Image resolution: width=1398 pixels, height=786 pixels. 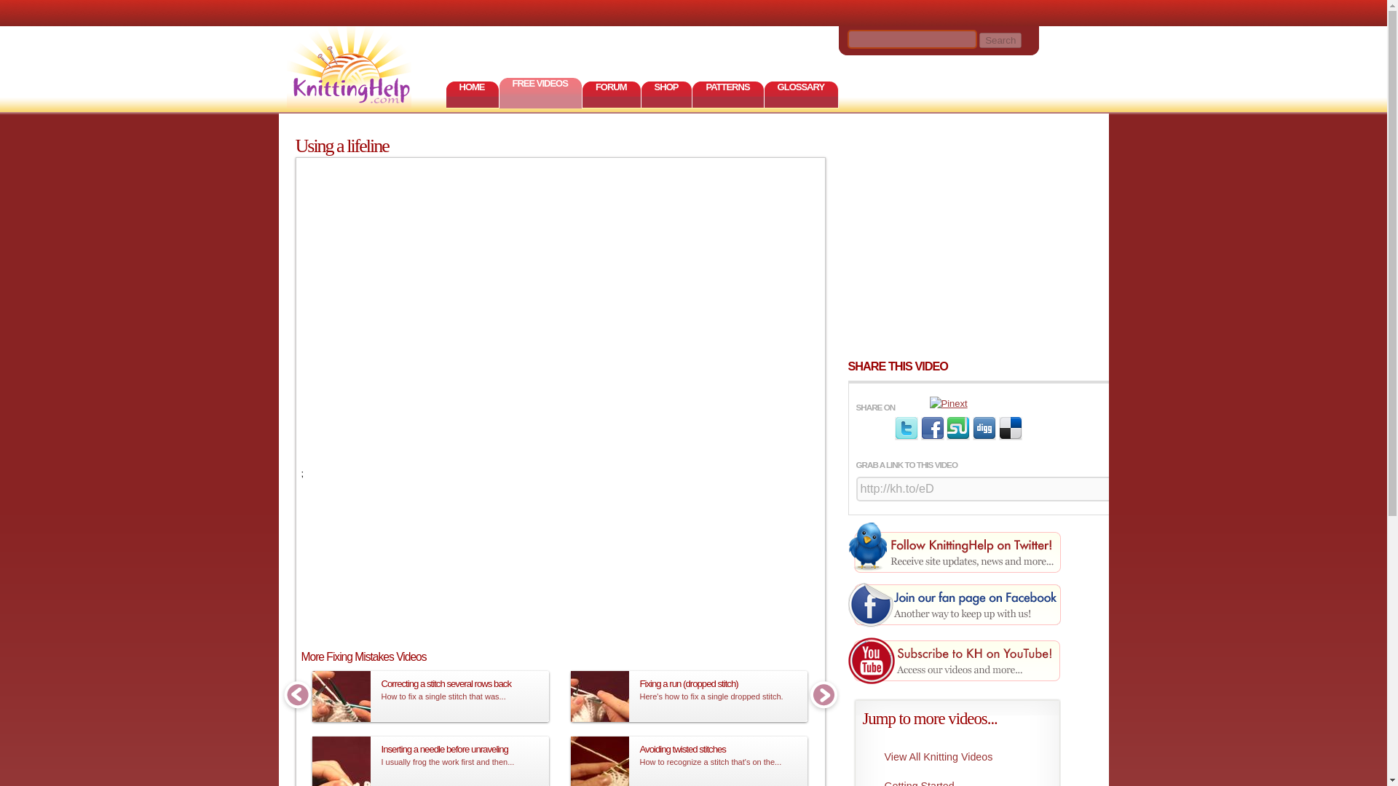 I want to click on Knitting Video Index, so click(x=953, y=756).